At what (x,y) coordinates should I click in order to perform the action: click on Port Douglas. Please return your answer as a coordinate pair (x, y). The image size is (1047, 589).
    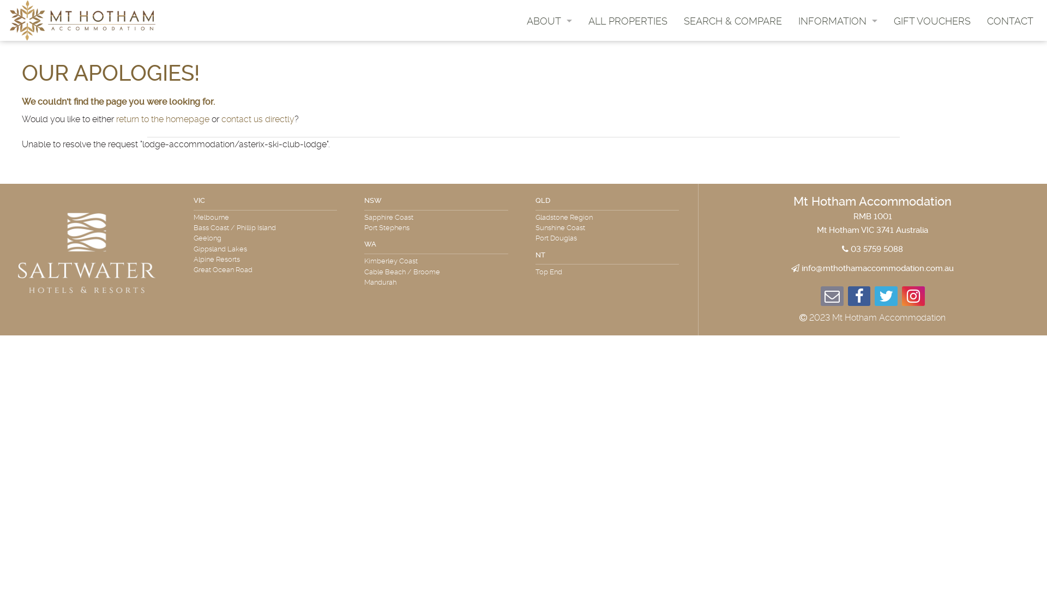
    Looking at the image, I should click on (559, 238).